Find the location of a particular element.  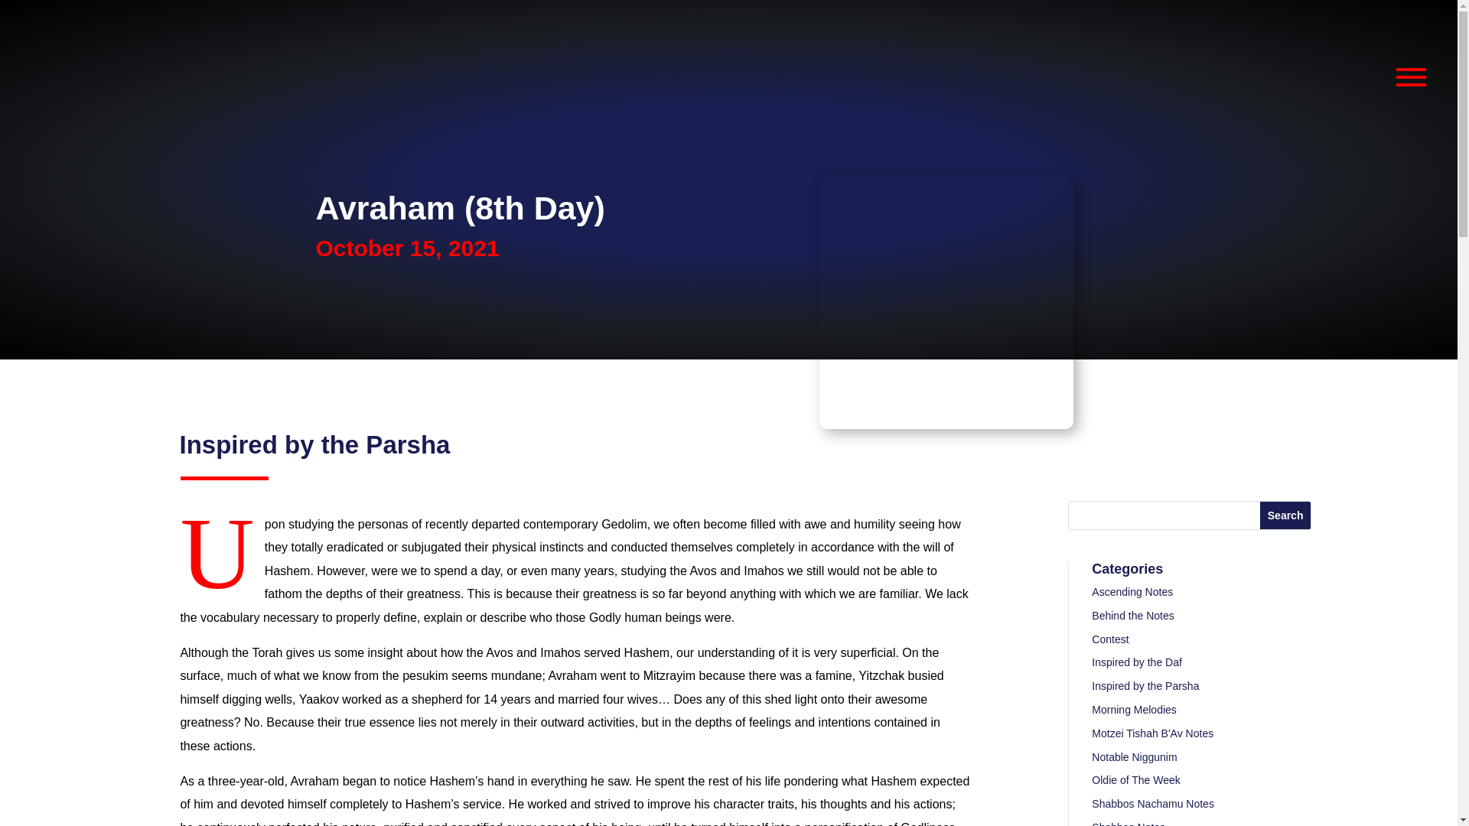

Contest is located at coordinates (1109, 639).